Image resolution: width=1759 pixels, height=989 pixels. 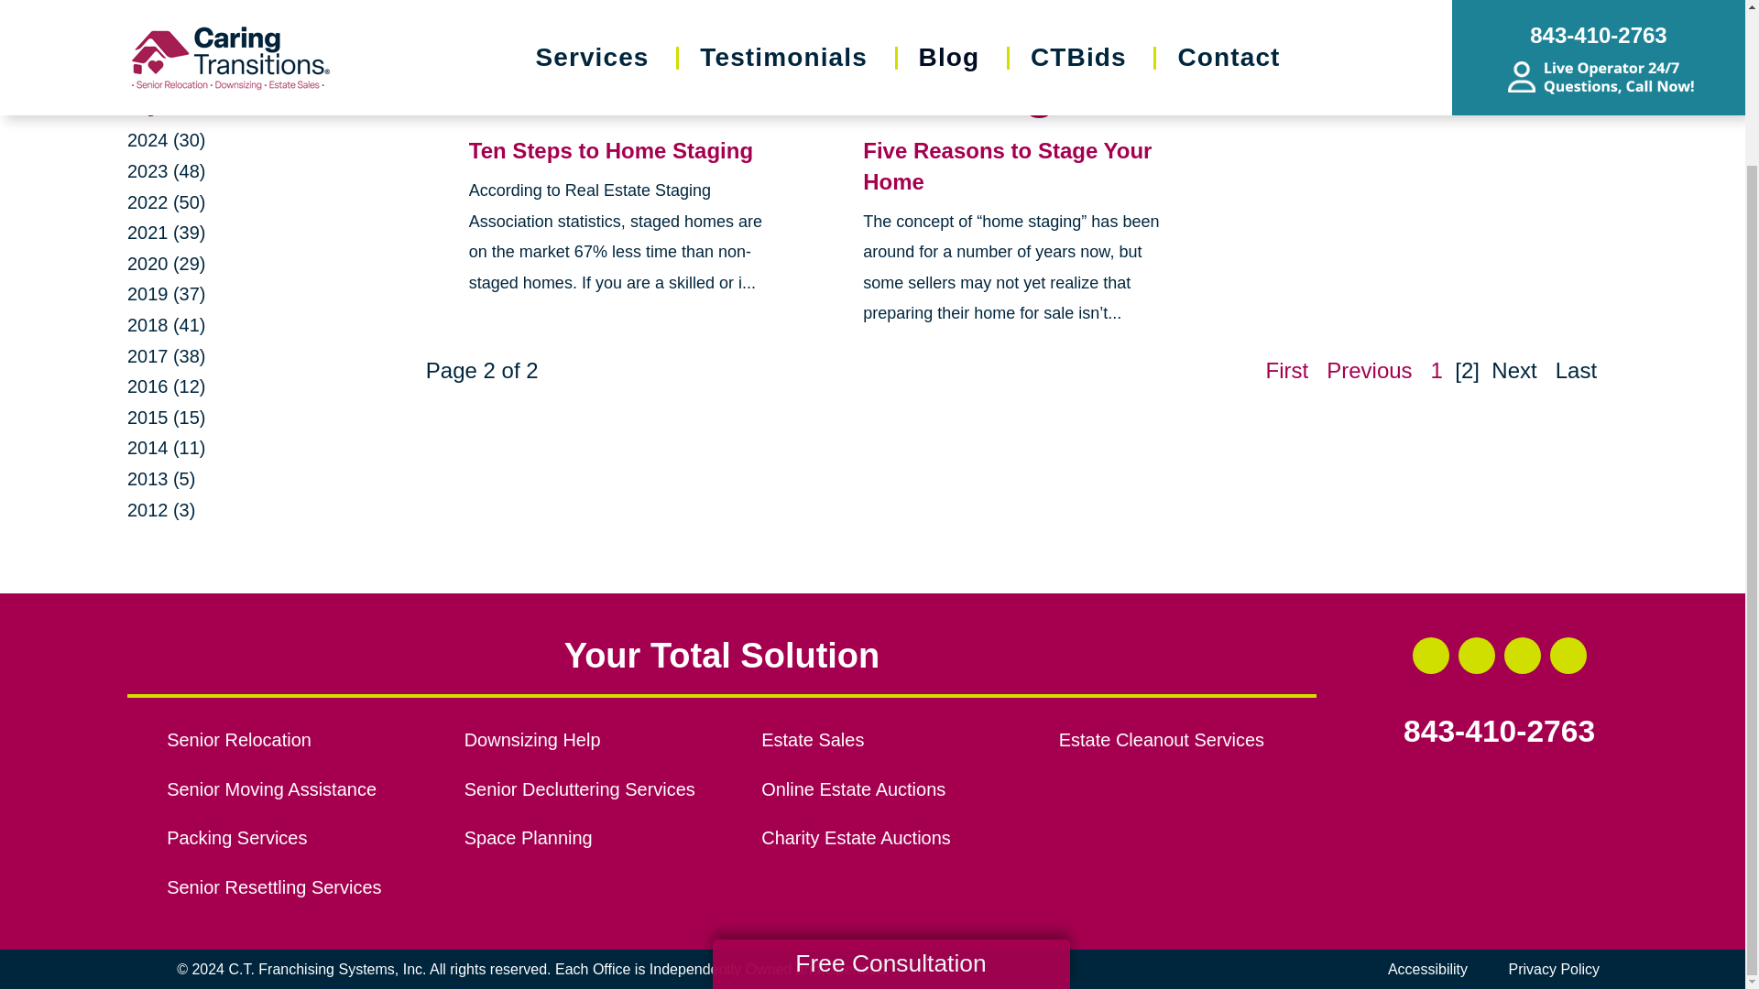 What do you see at coordinates (295, 839) in the screenshot?
I see `Packing Services` at bounding box center [295, 839].